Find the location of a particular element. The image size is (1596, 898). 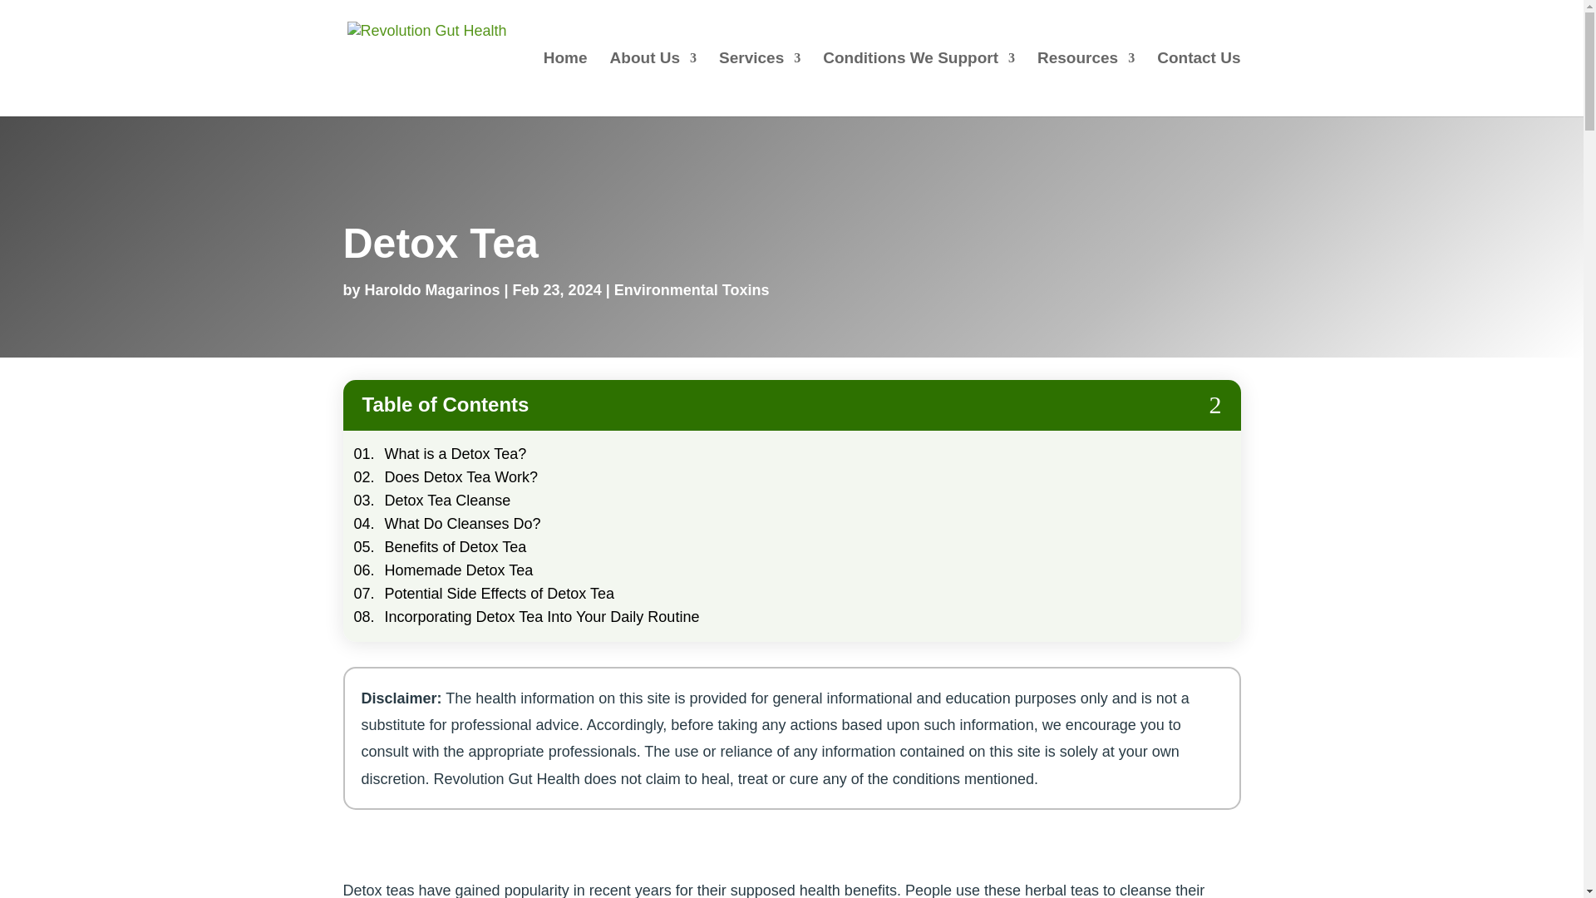

Does Detox Tea Work? is located at coordinates (461, 477).